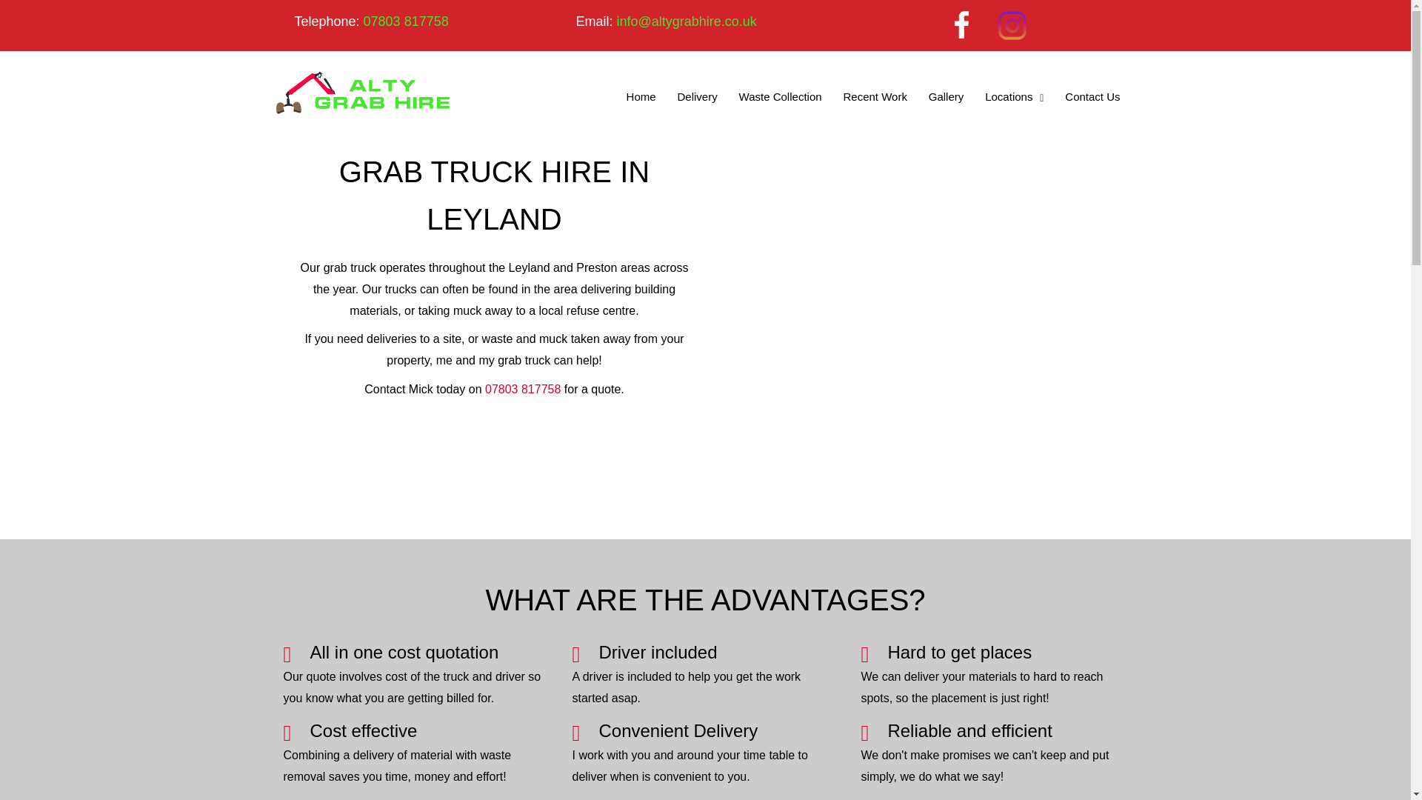 Image resolution: width=1422 pixels, height=800 pixels. Describe the element at coordinates (641, 96) in the screenshot. I see `Home` at that location.